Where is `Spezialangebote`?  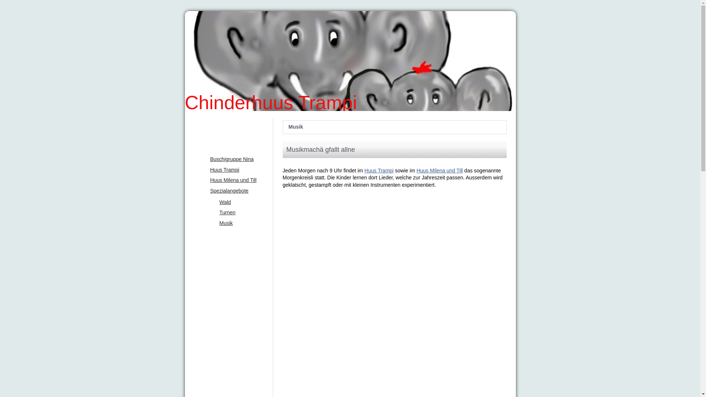
Spezialangebote is located at coordinates (232, 191).